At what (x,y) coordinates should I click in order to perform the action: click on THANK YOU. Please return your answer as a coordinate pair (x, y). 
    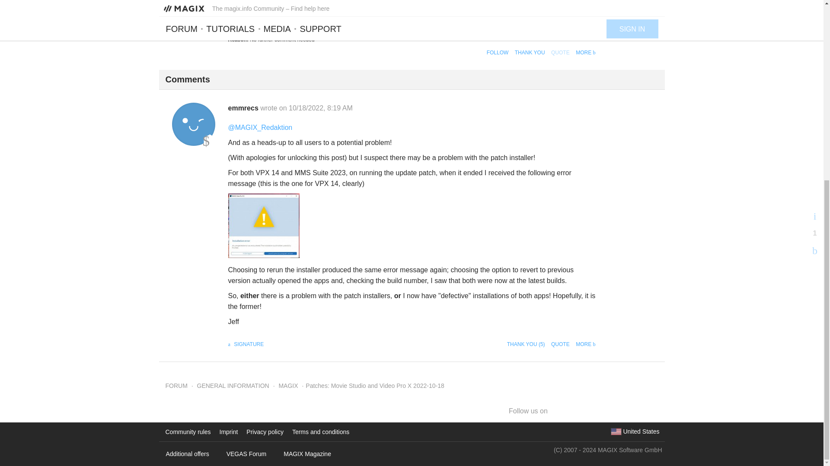
    Looking at the image, I should click on (530, 52).